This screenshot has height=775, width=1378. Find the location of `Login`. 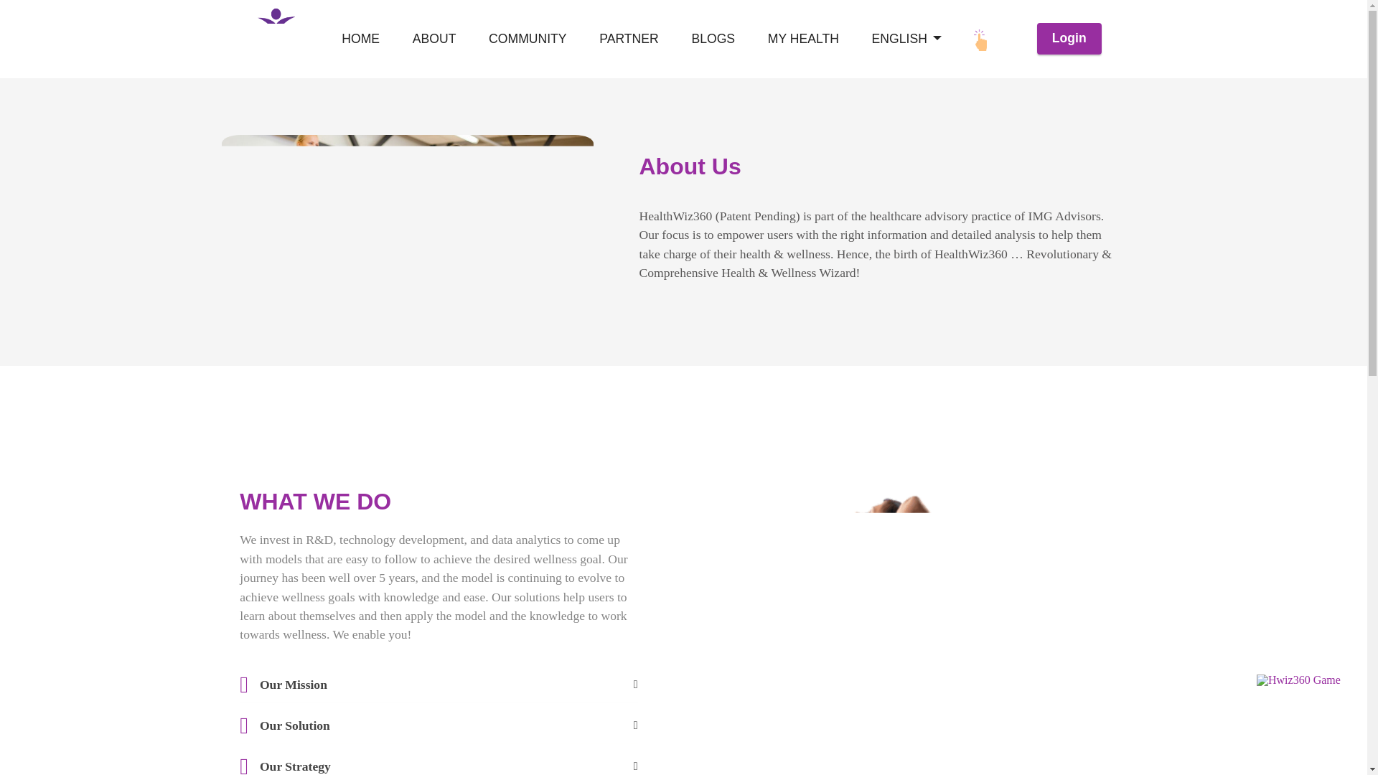

Login is located at coordinates (1069, 39).